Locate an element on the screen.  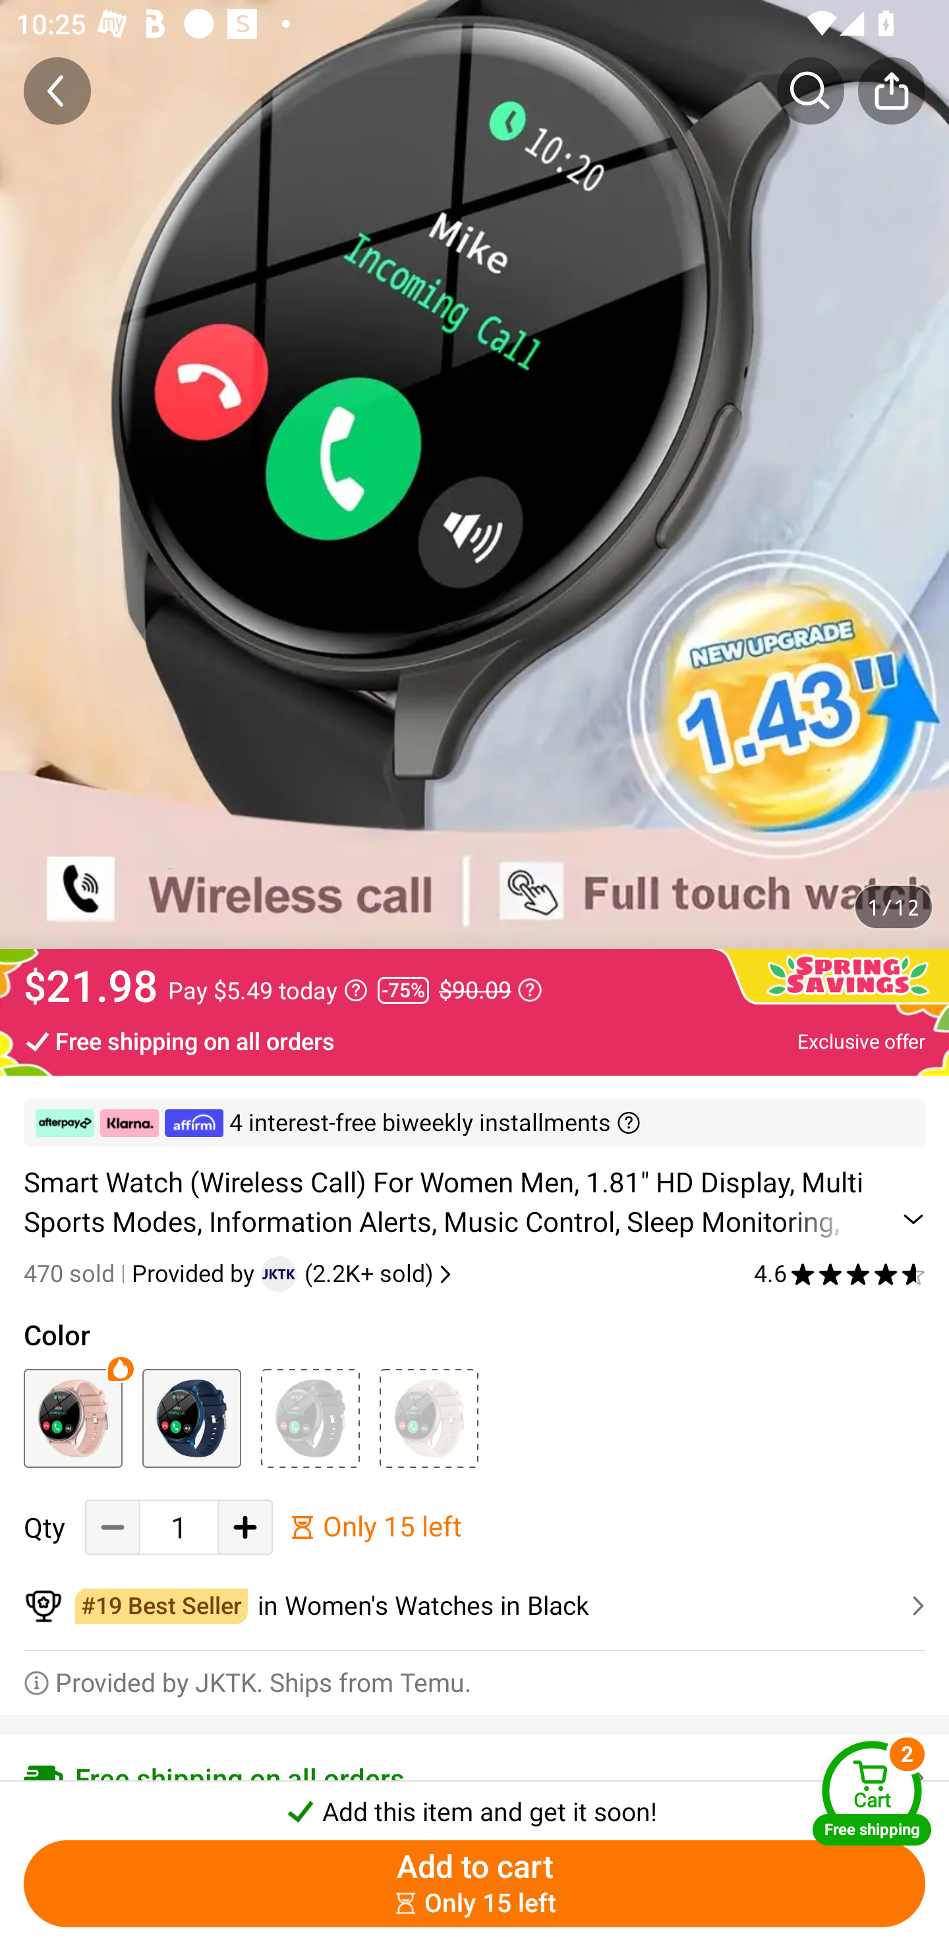
Decrease Quantity Button is located at coordinates (113, 1528).